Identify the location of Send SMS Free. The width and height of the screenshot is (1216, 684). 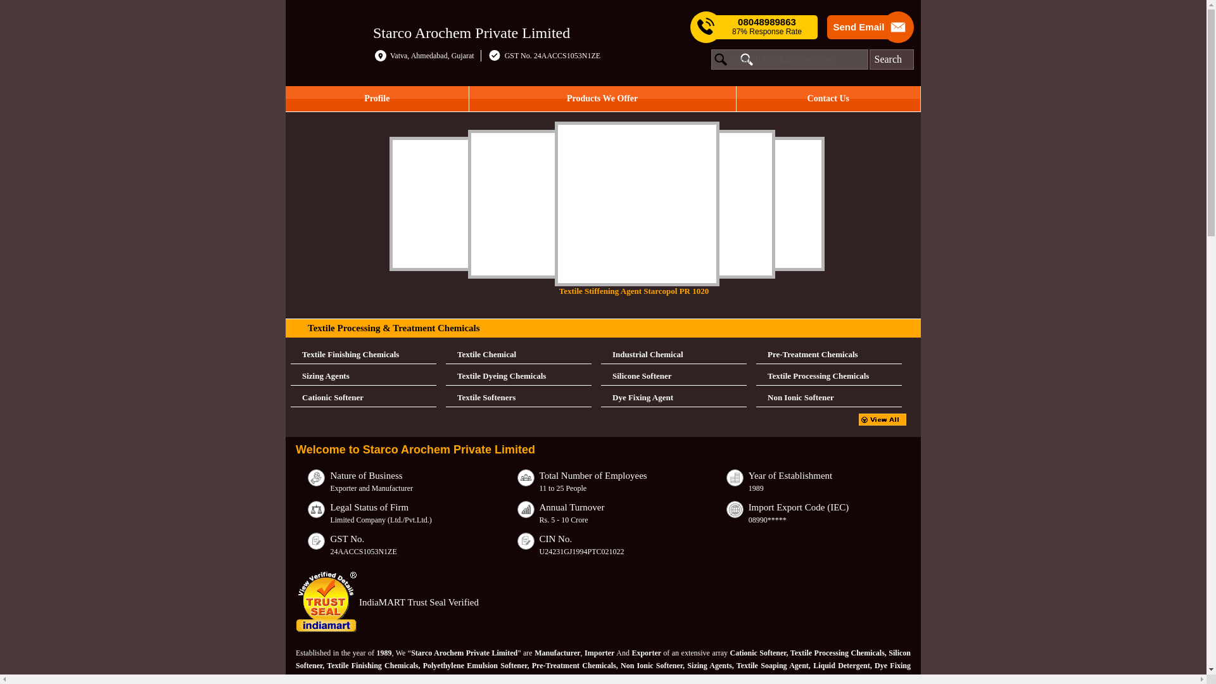
(766, 27).